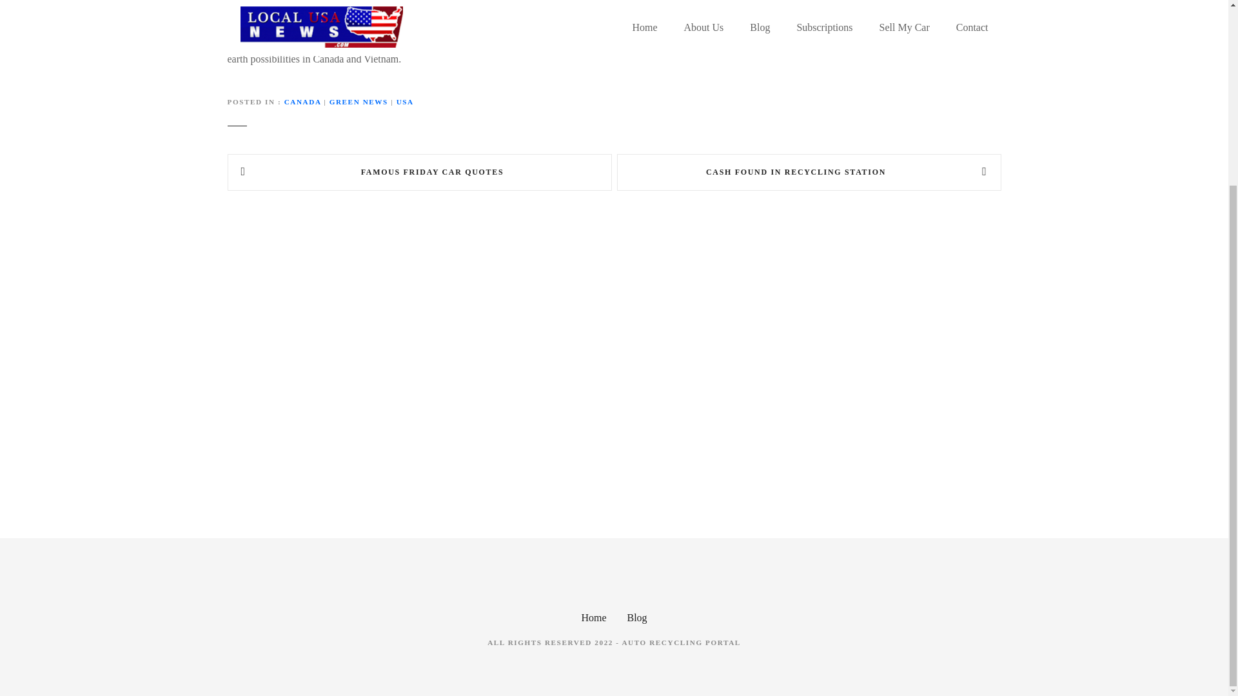  Describe the element at coordinates (359, 102) in the screenshot. I see `GREEN NEWS` at that location.